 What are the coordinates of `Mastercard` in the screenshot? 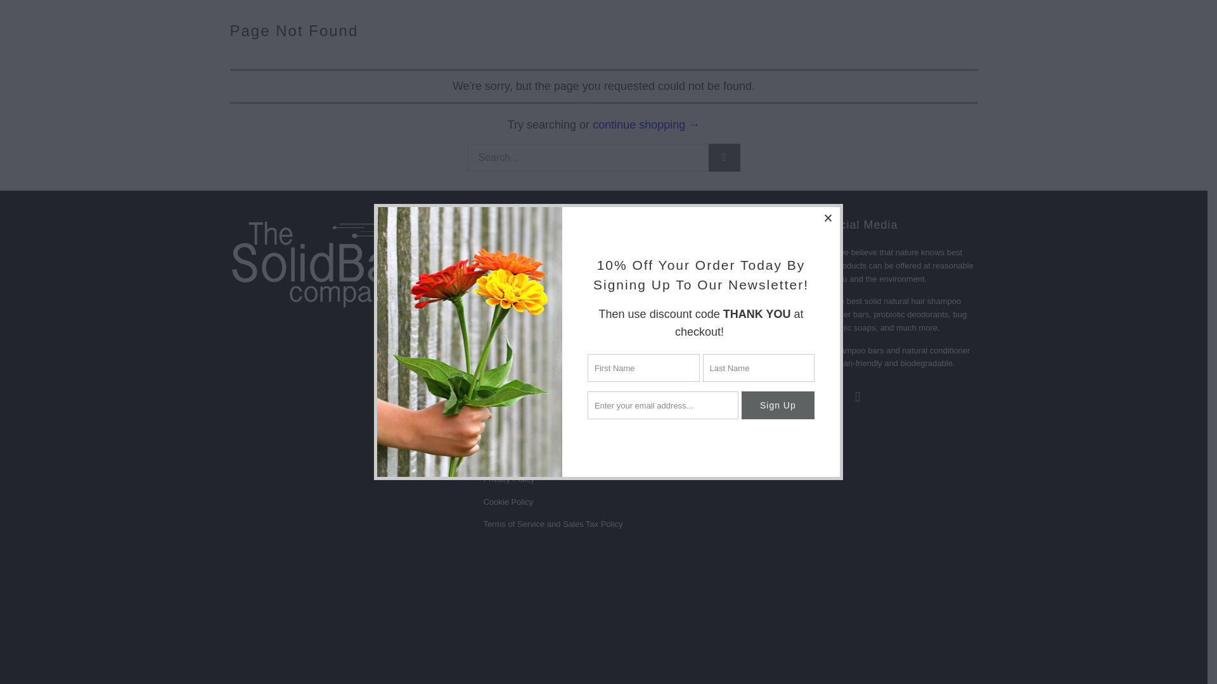 It's located at (962, 625).